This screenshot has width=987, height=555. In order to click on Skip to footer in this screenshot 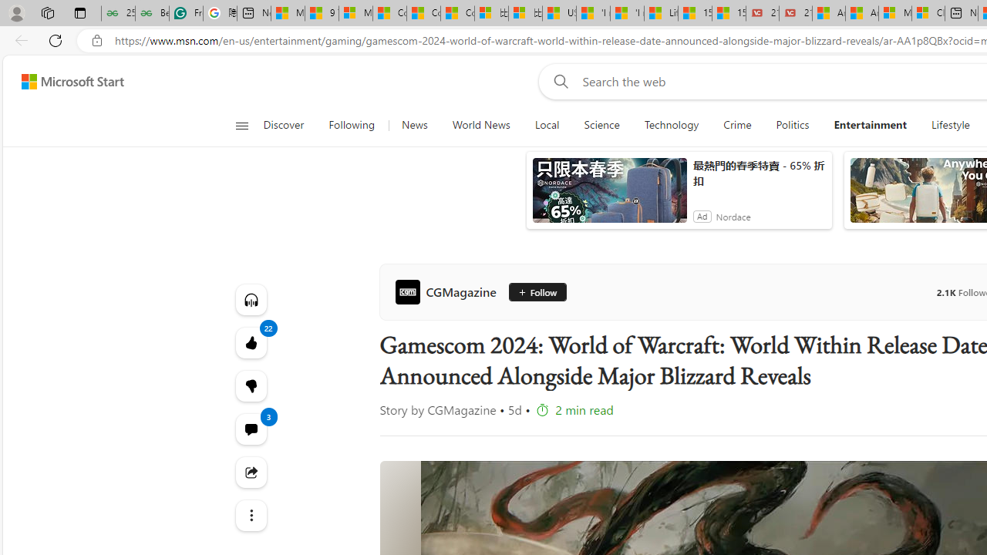, I will do `click(63, 82)`.